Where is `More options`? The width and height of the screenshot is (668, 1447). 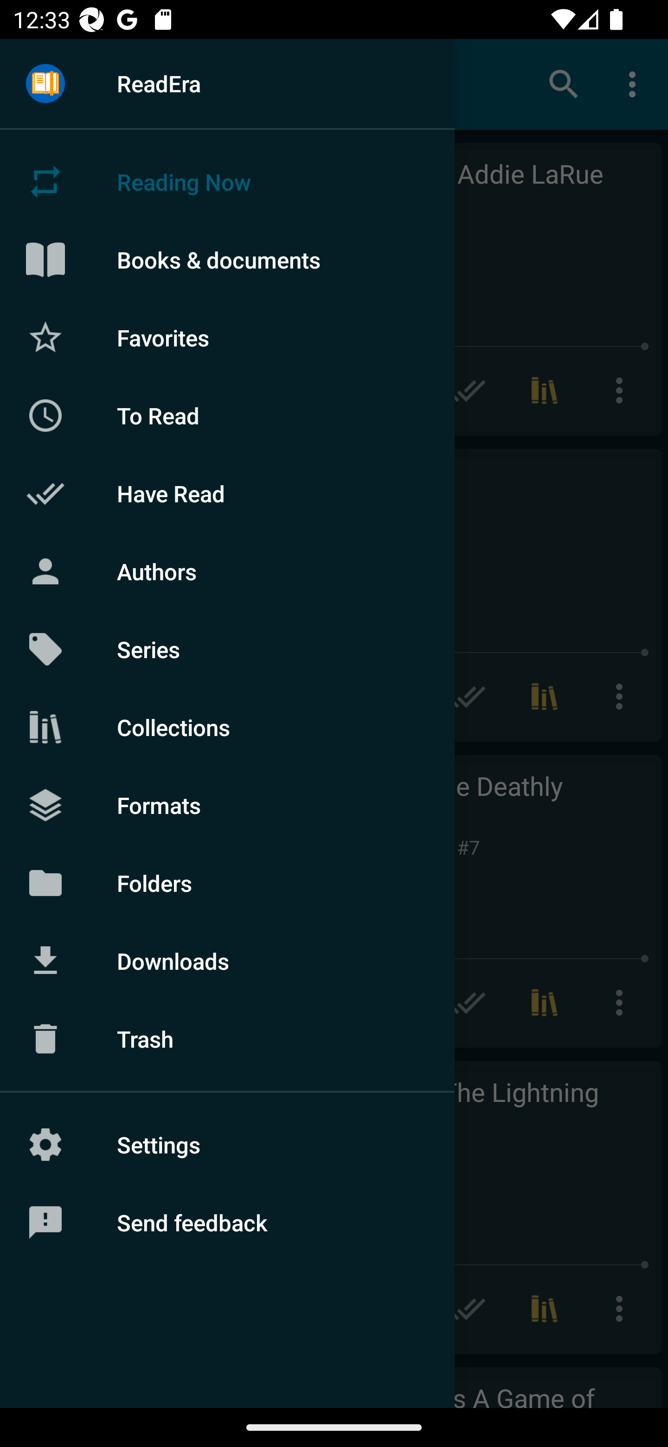
More options is located at coordinates (636, 83).